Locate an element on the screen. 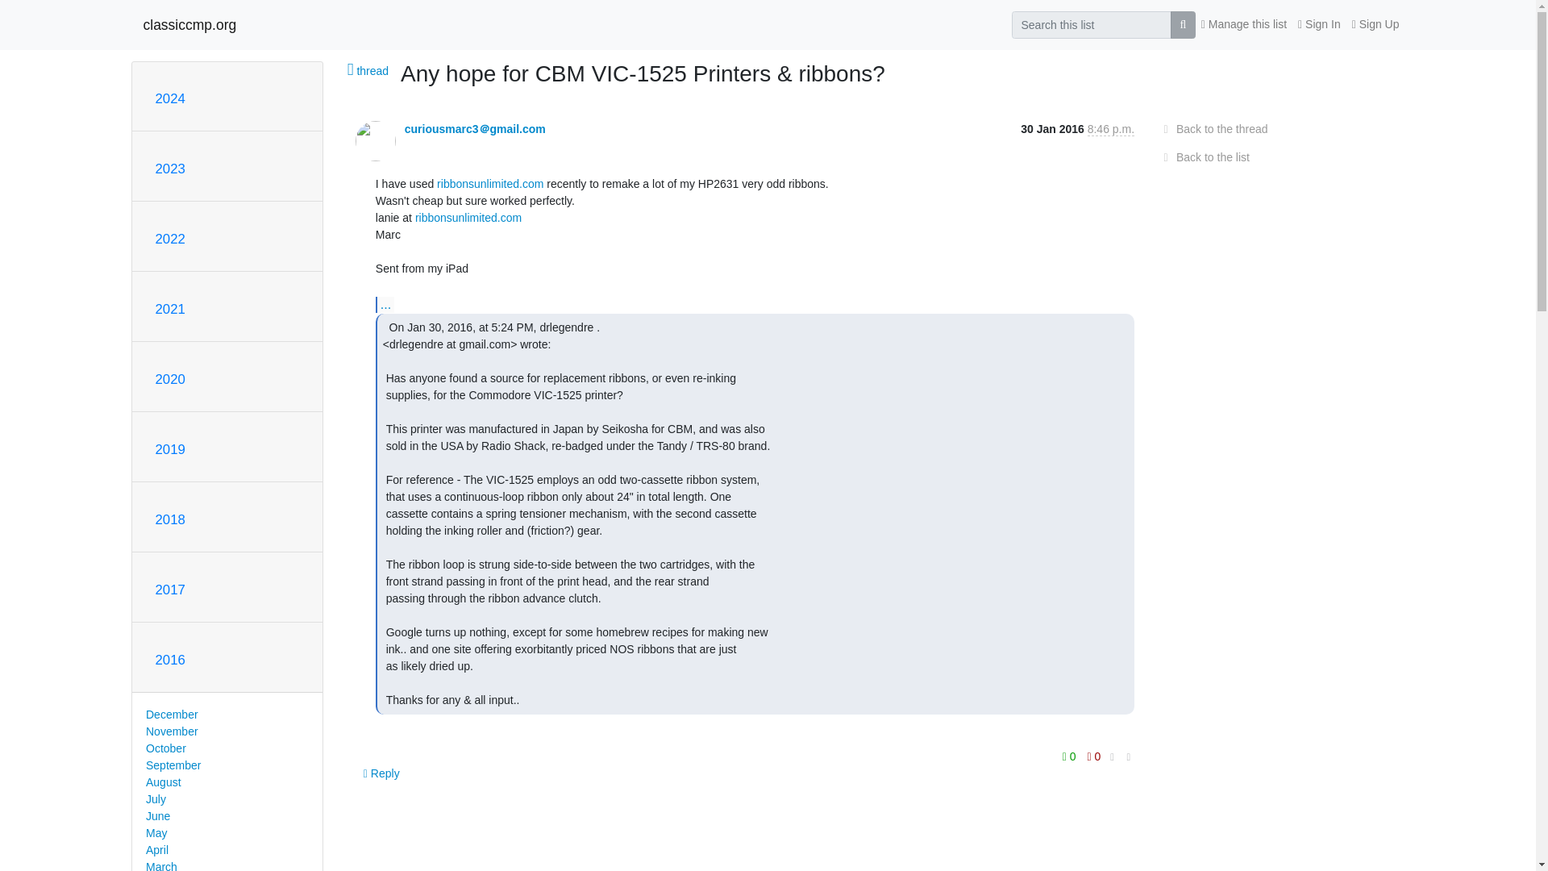 This screenshot has width=1548, height=871. Sign In is located at coordinates (1319, 24).